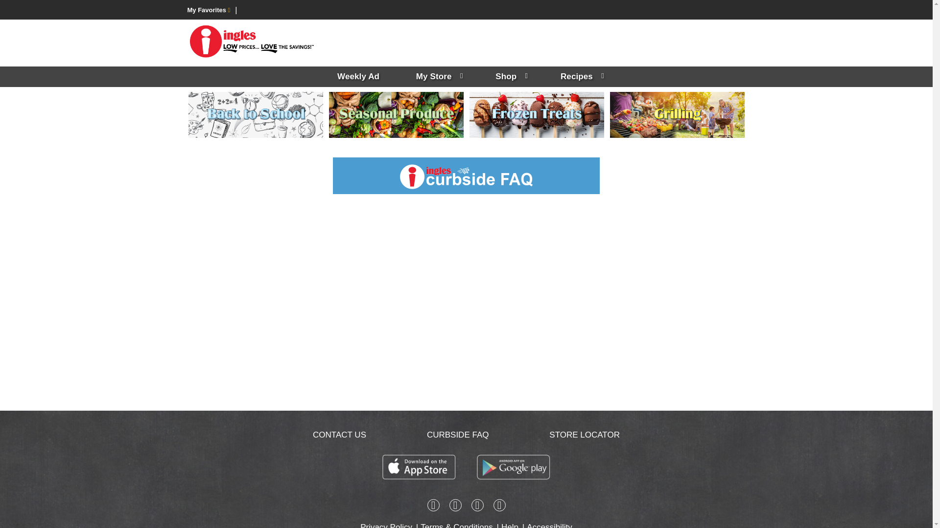 The height and width of the screenshot is (528, 940). Describe the element at coordinates (433, 506) in the screenshot. I see `facebook` at that location.